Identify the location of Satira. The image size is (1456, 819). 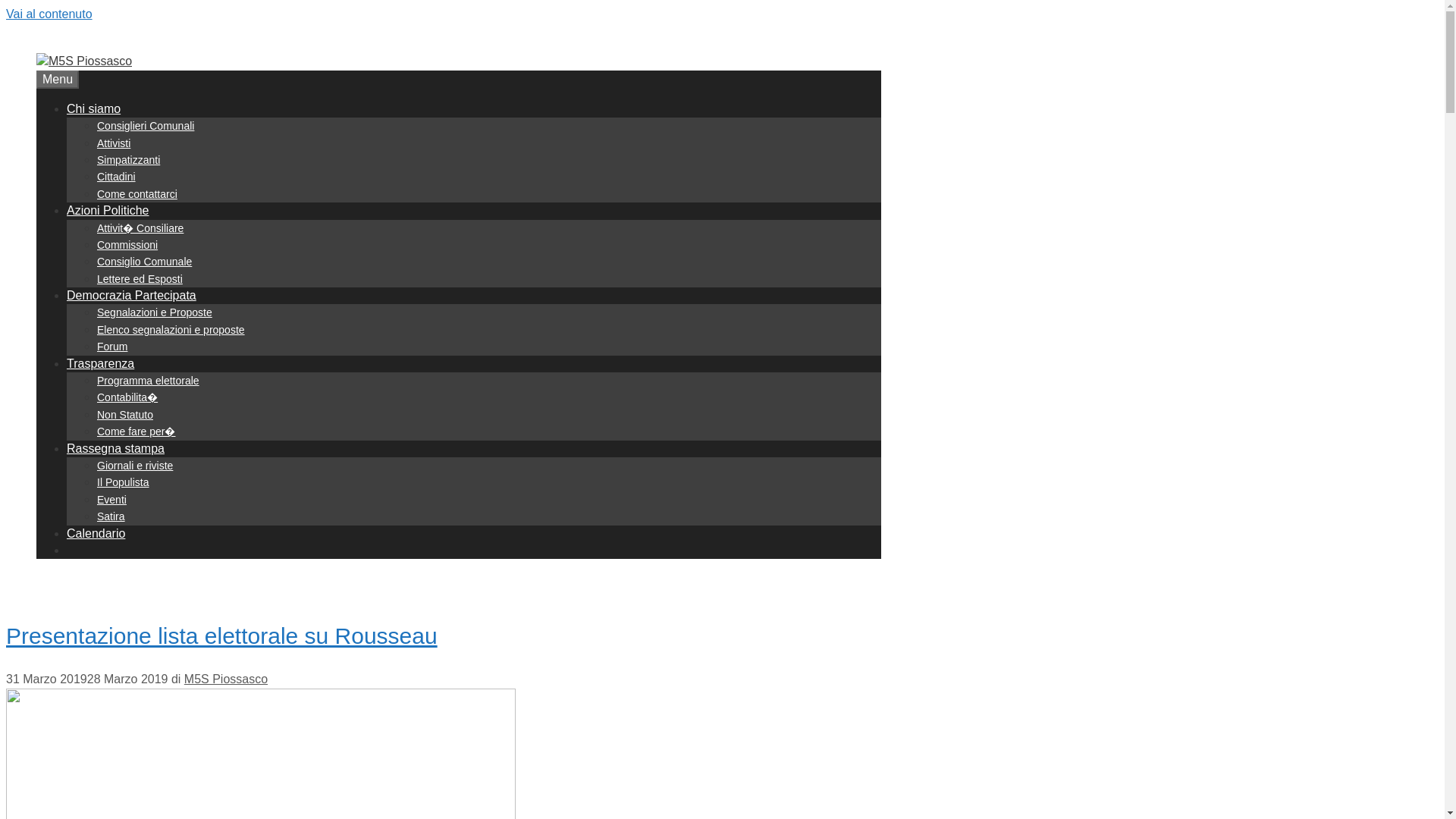
(111, 516).